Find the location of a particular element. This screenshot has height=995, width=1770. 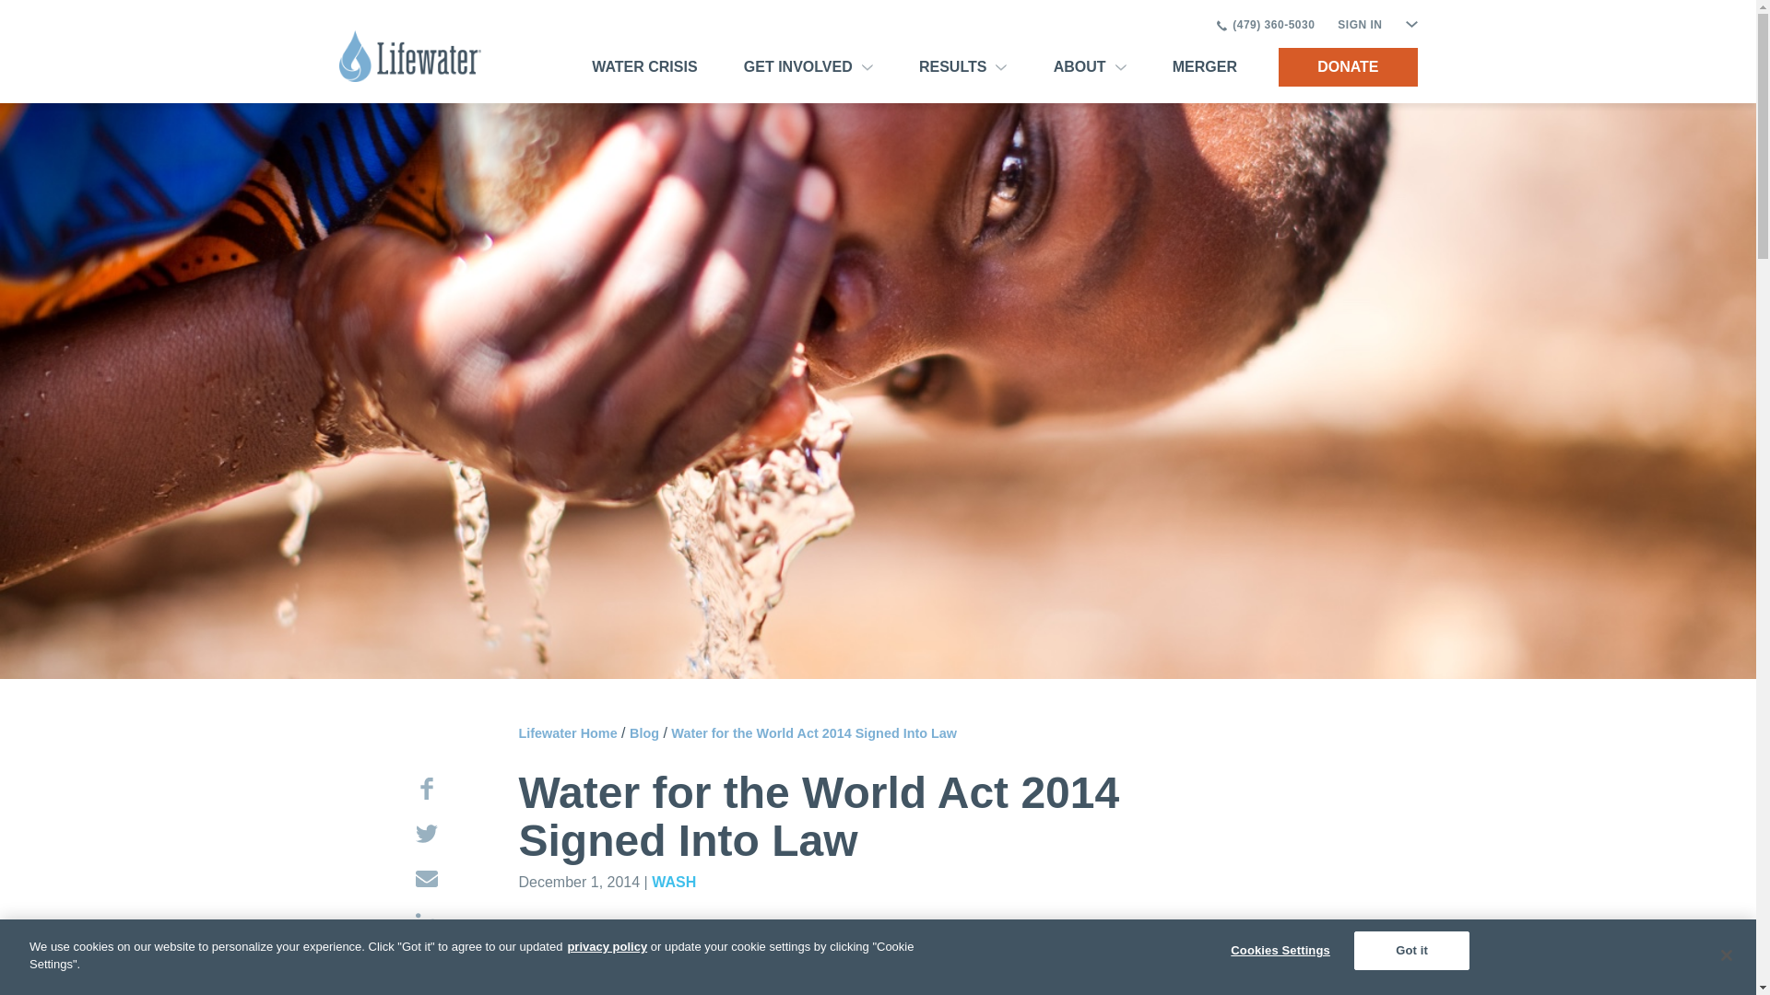

MERGER is located at coordinates (1204, 66).